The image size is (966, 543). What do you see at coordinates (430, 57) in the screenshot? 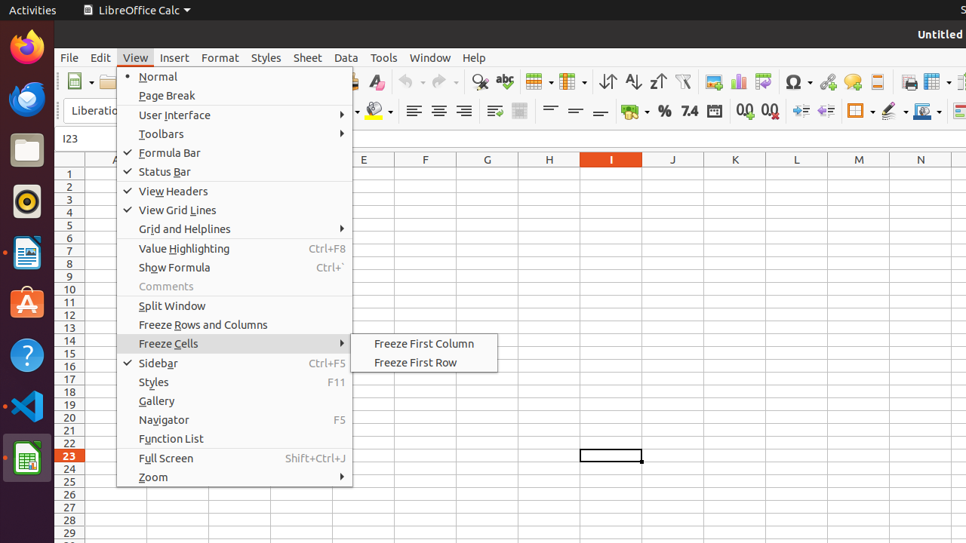
I see `Window` at bounding box center [430, 57].